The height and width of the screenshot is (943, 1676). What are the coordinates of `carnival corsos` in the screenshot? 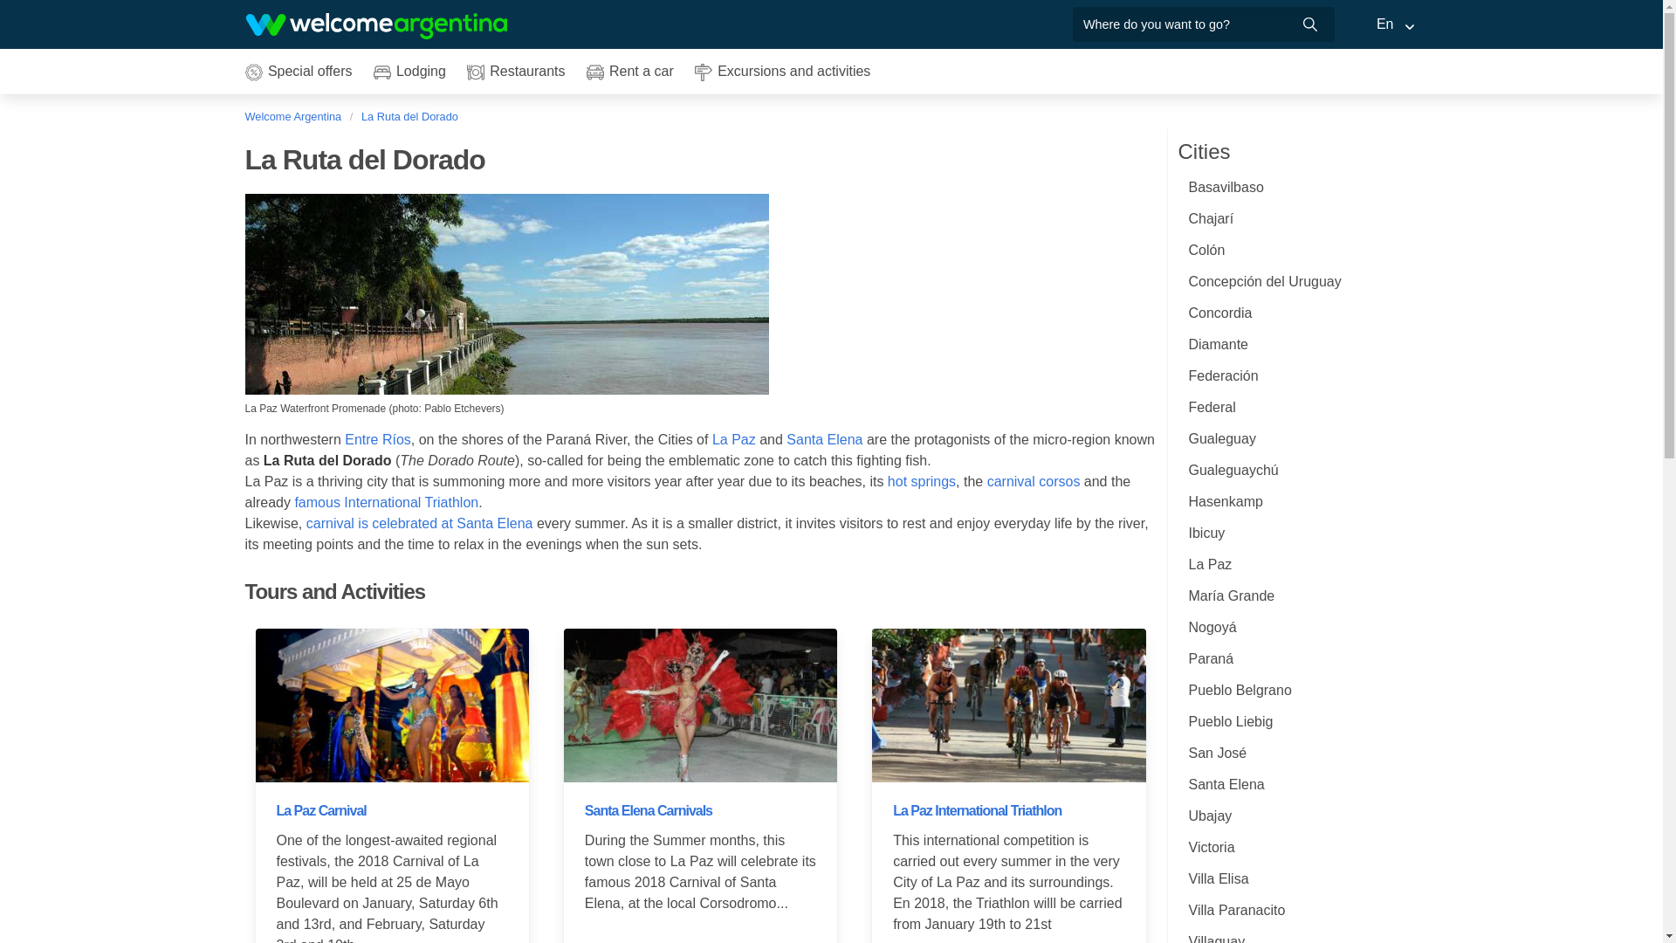 It's located at (1034, 482).